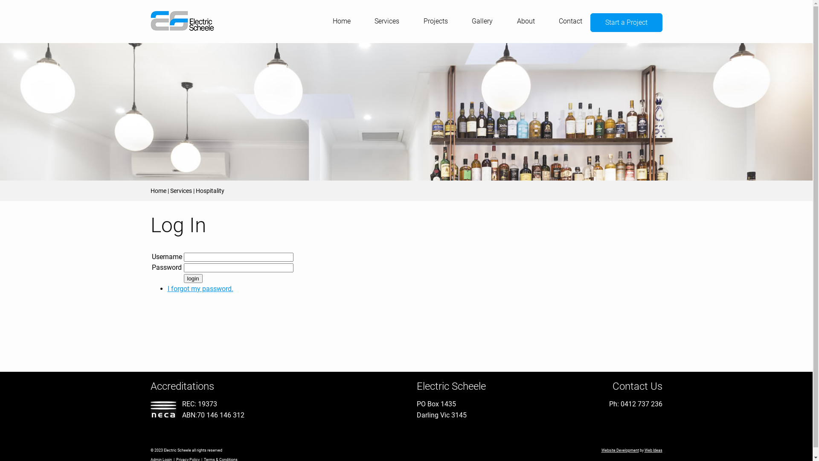 The width and height of the screenshot is (819, 461). What do you see at coordinates (620, 450) in the screenshot?
I see `Website Development` at bounding box center [620, 450].